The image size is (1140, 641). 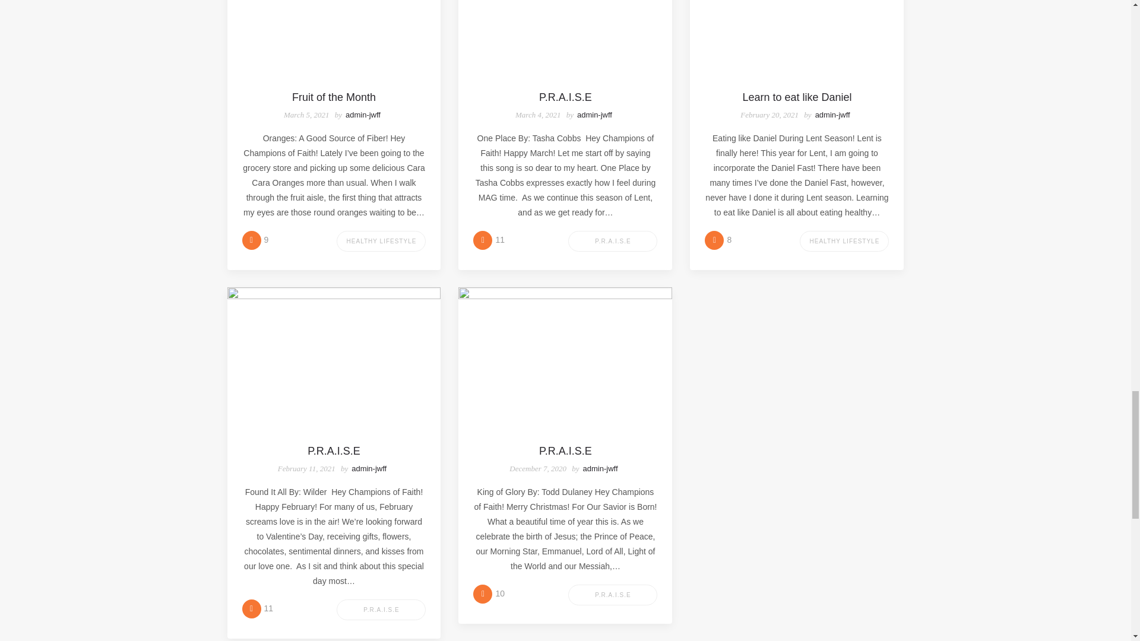 I want to click on Posts by admin-jwff, so click(x=600, y=468).